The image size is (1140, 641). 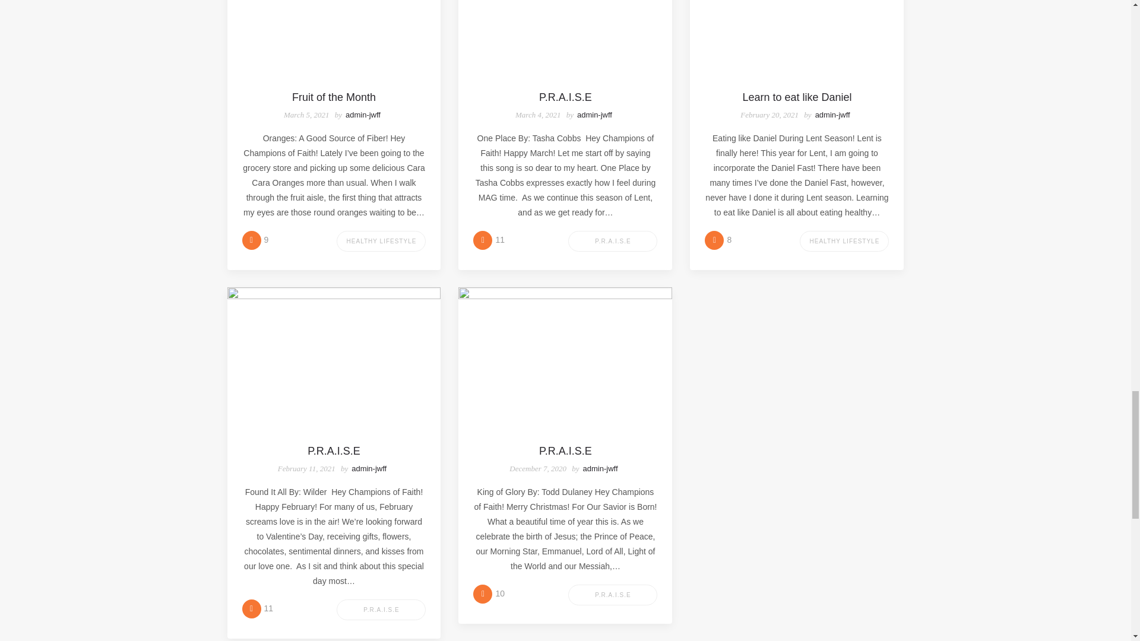 I want to click on Posts by admin-jwff, so click(x=600, y=468).